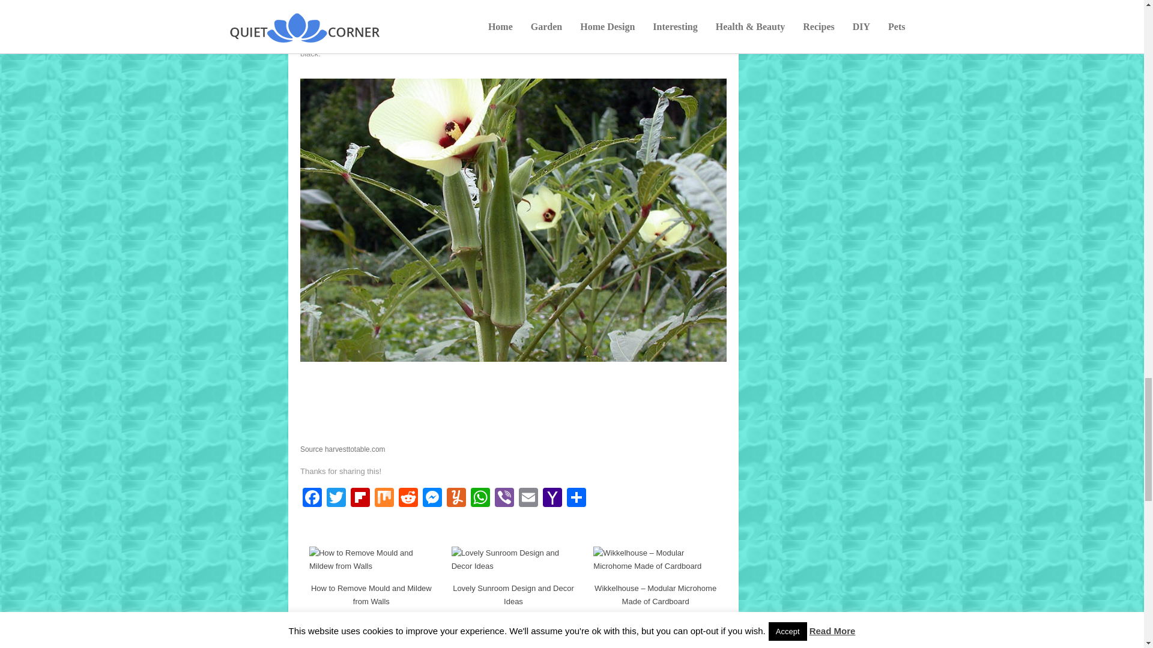  What do you see at coordinates (528, 499) in the screenshot?
I see `Email` at bounding box center [528, 499].